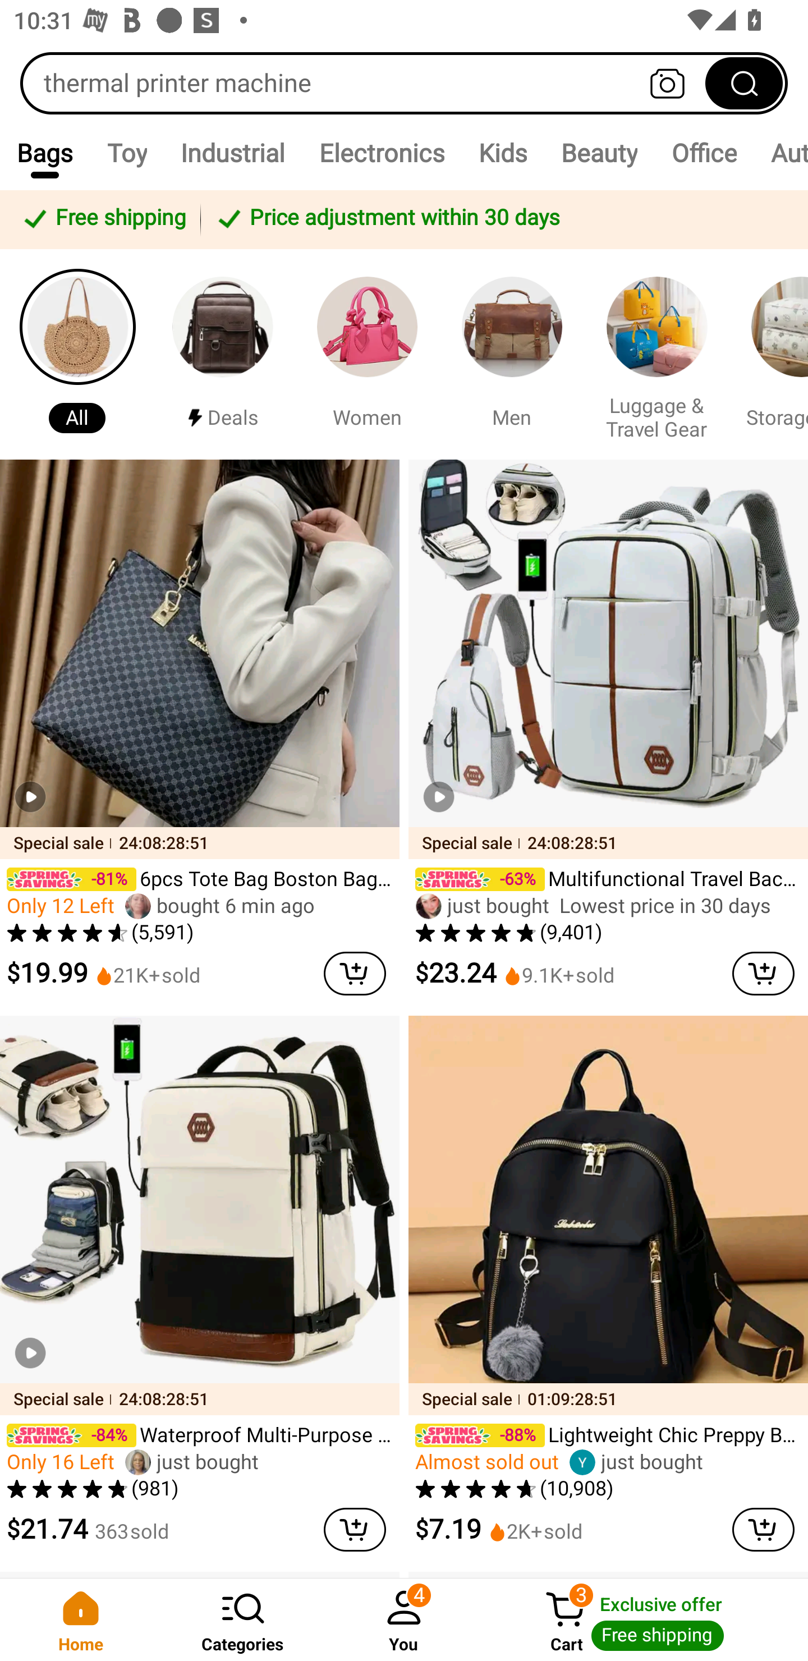  What do you see at coordinates (103, 219) in the screenshot?
I see `Free shipping` at bounding box center [103, 219].